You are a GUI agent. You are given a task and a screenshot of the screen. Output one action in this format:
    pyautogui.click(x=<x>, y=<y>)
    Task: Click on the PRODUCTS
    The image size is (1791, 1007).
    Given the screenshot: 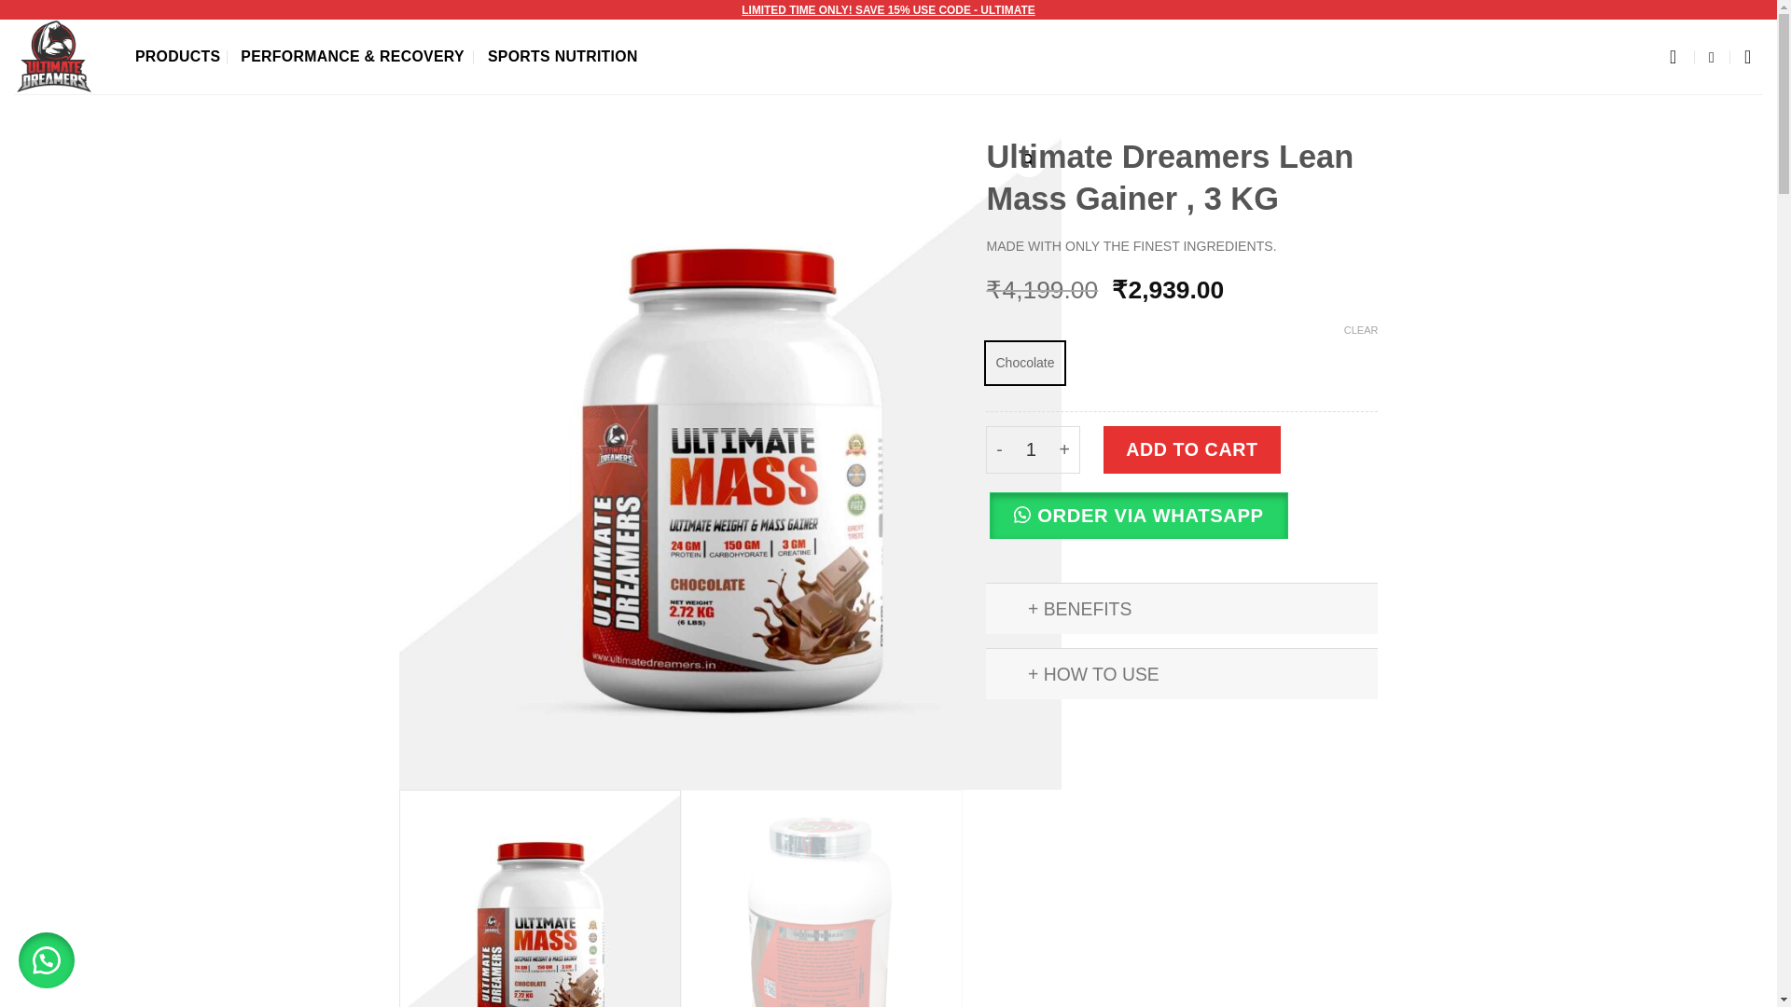 What is the action you would take?
    pyautogui.click(x=177, y=56)
    